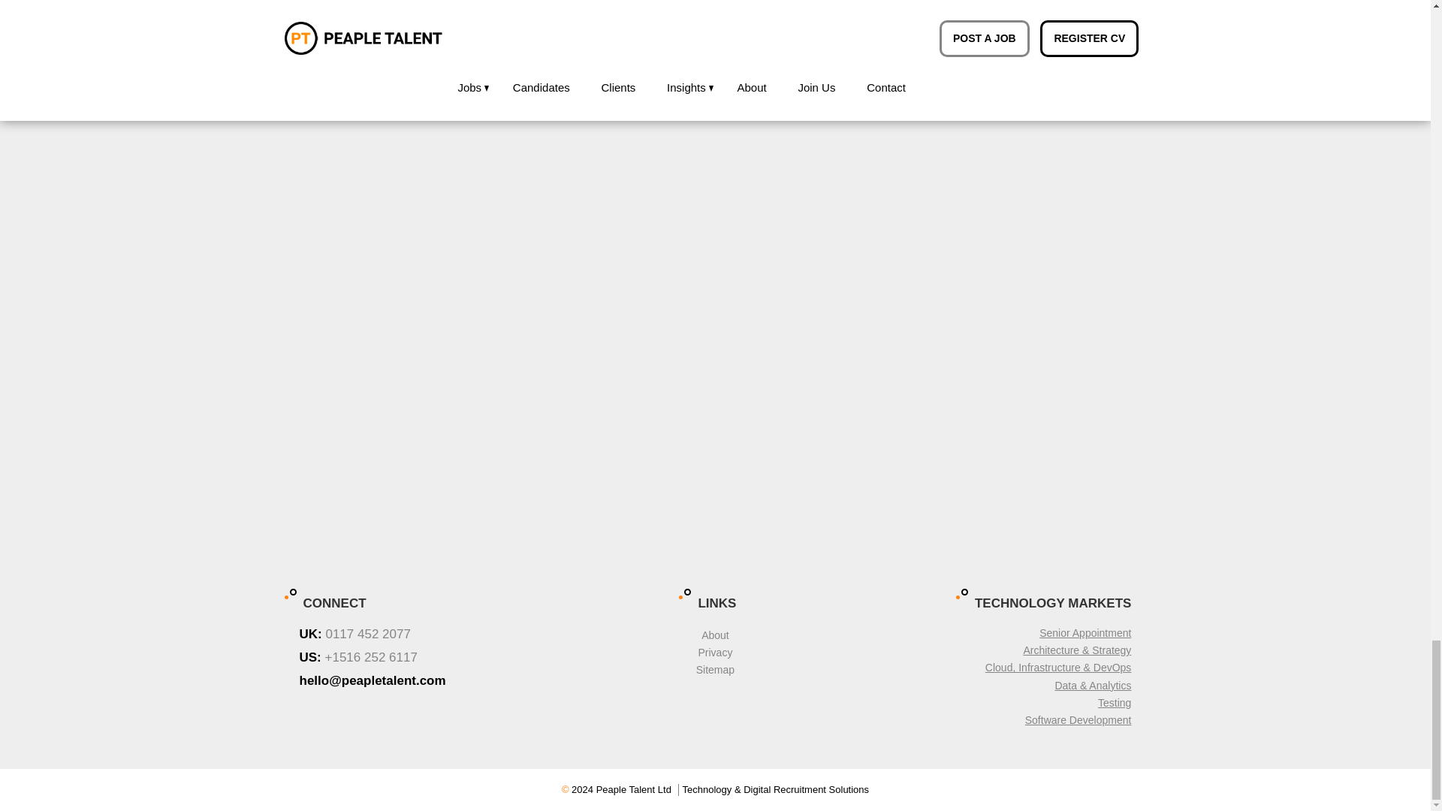 The width and height of the screenshot is (1442, 811). I want to click on Call our US office now, so click(427, 658).